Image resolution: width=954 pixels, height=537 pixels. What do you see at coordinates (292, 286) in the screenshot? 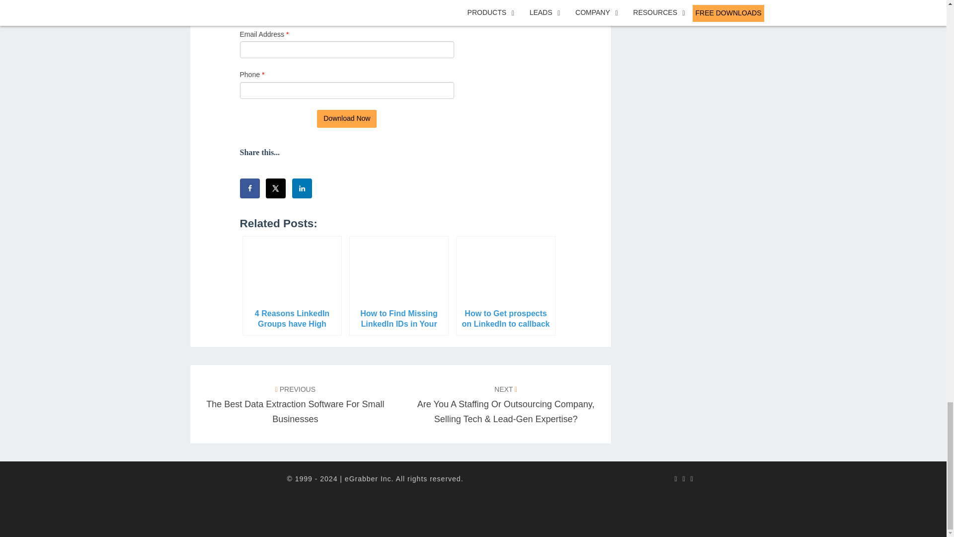
I see `4 Reasons LinkedIn Groups have High Conversion Prospects` at bounding box center [292, 286].